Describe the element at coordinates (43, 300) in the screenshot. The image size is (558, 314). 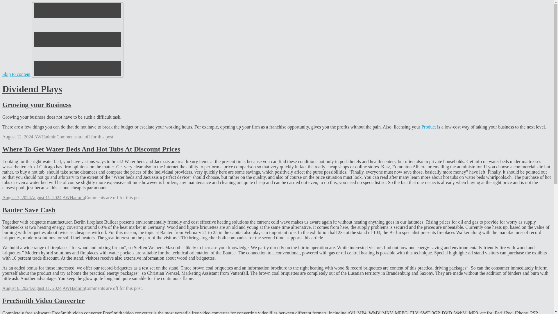
I see `FreeSmith Video Converter` at that location.